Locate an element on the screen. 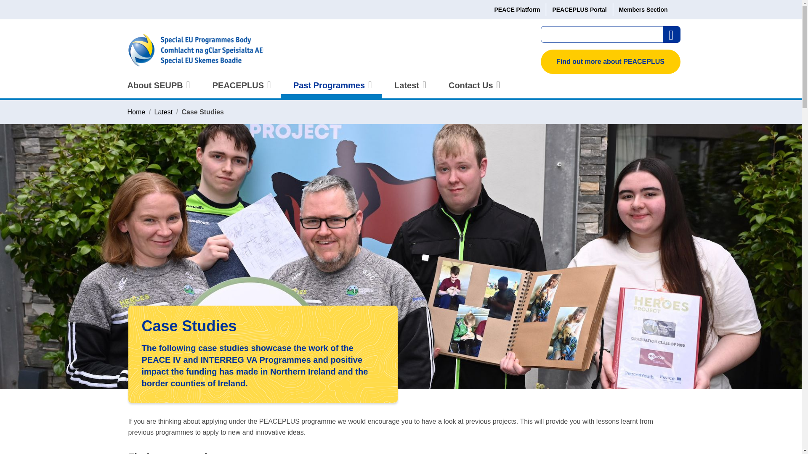 This screenshot has height=454, width=808. PEACE Platform is located at coordinates (517, 9).